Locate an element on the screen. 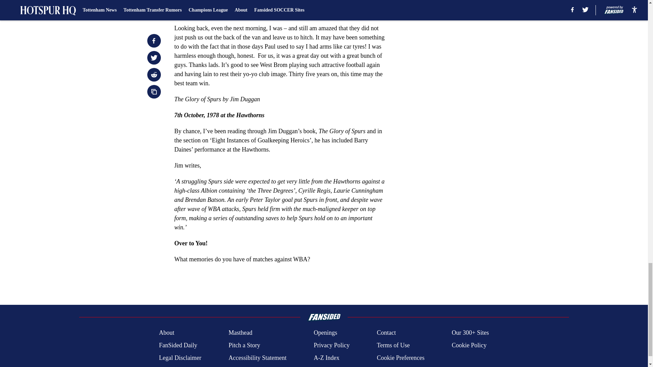 The width and height of the screenshot is (653, 367). Pitch a Story is located at coordinates (244, 345).